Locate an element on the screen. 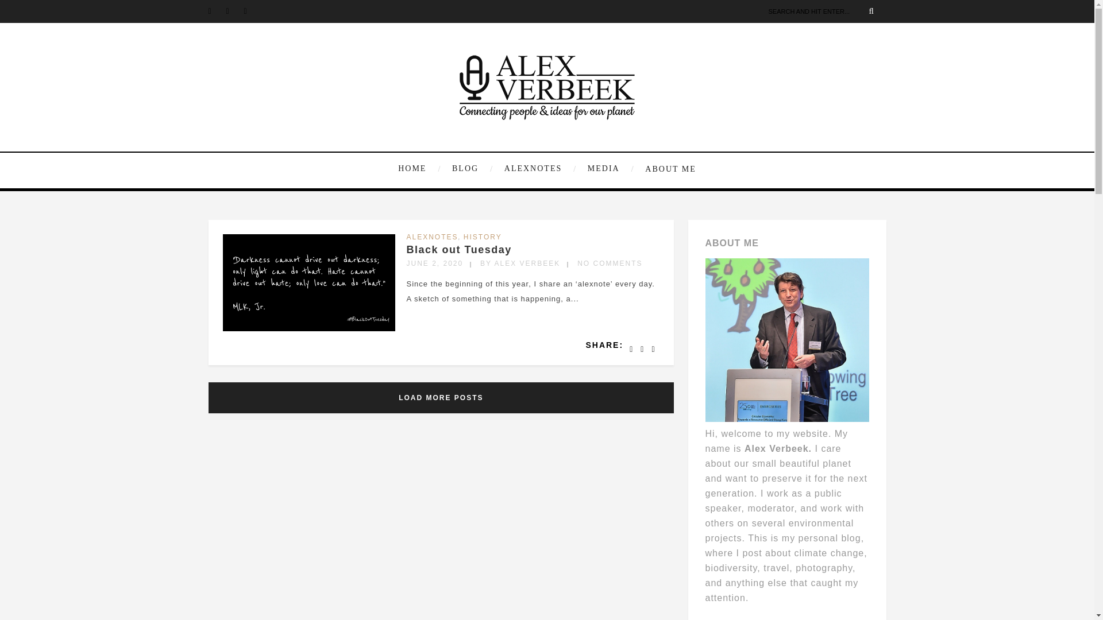 The height and width of the screenshot is (620, 1103). ALEXNOTES is located at coordinates (433, 237).